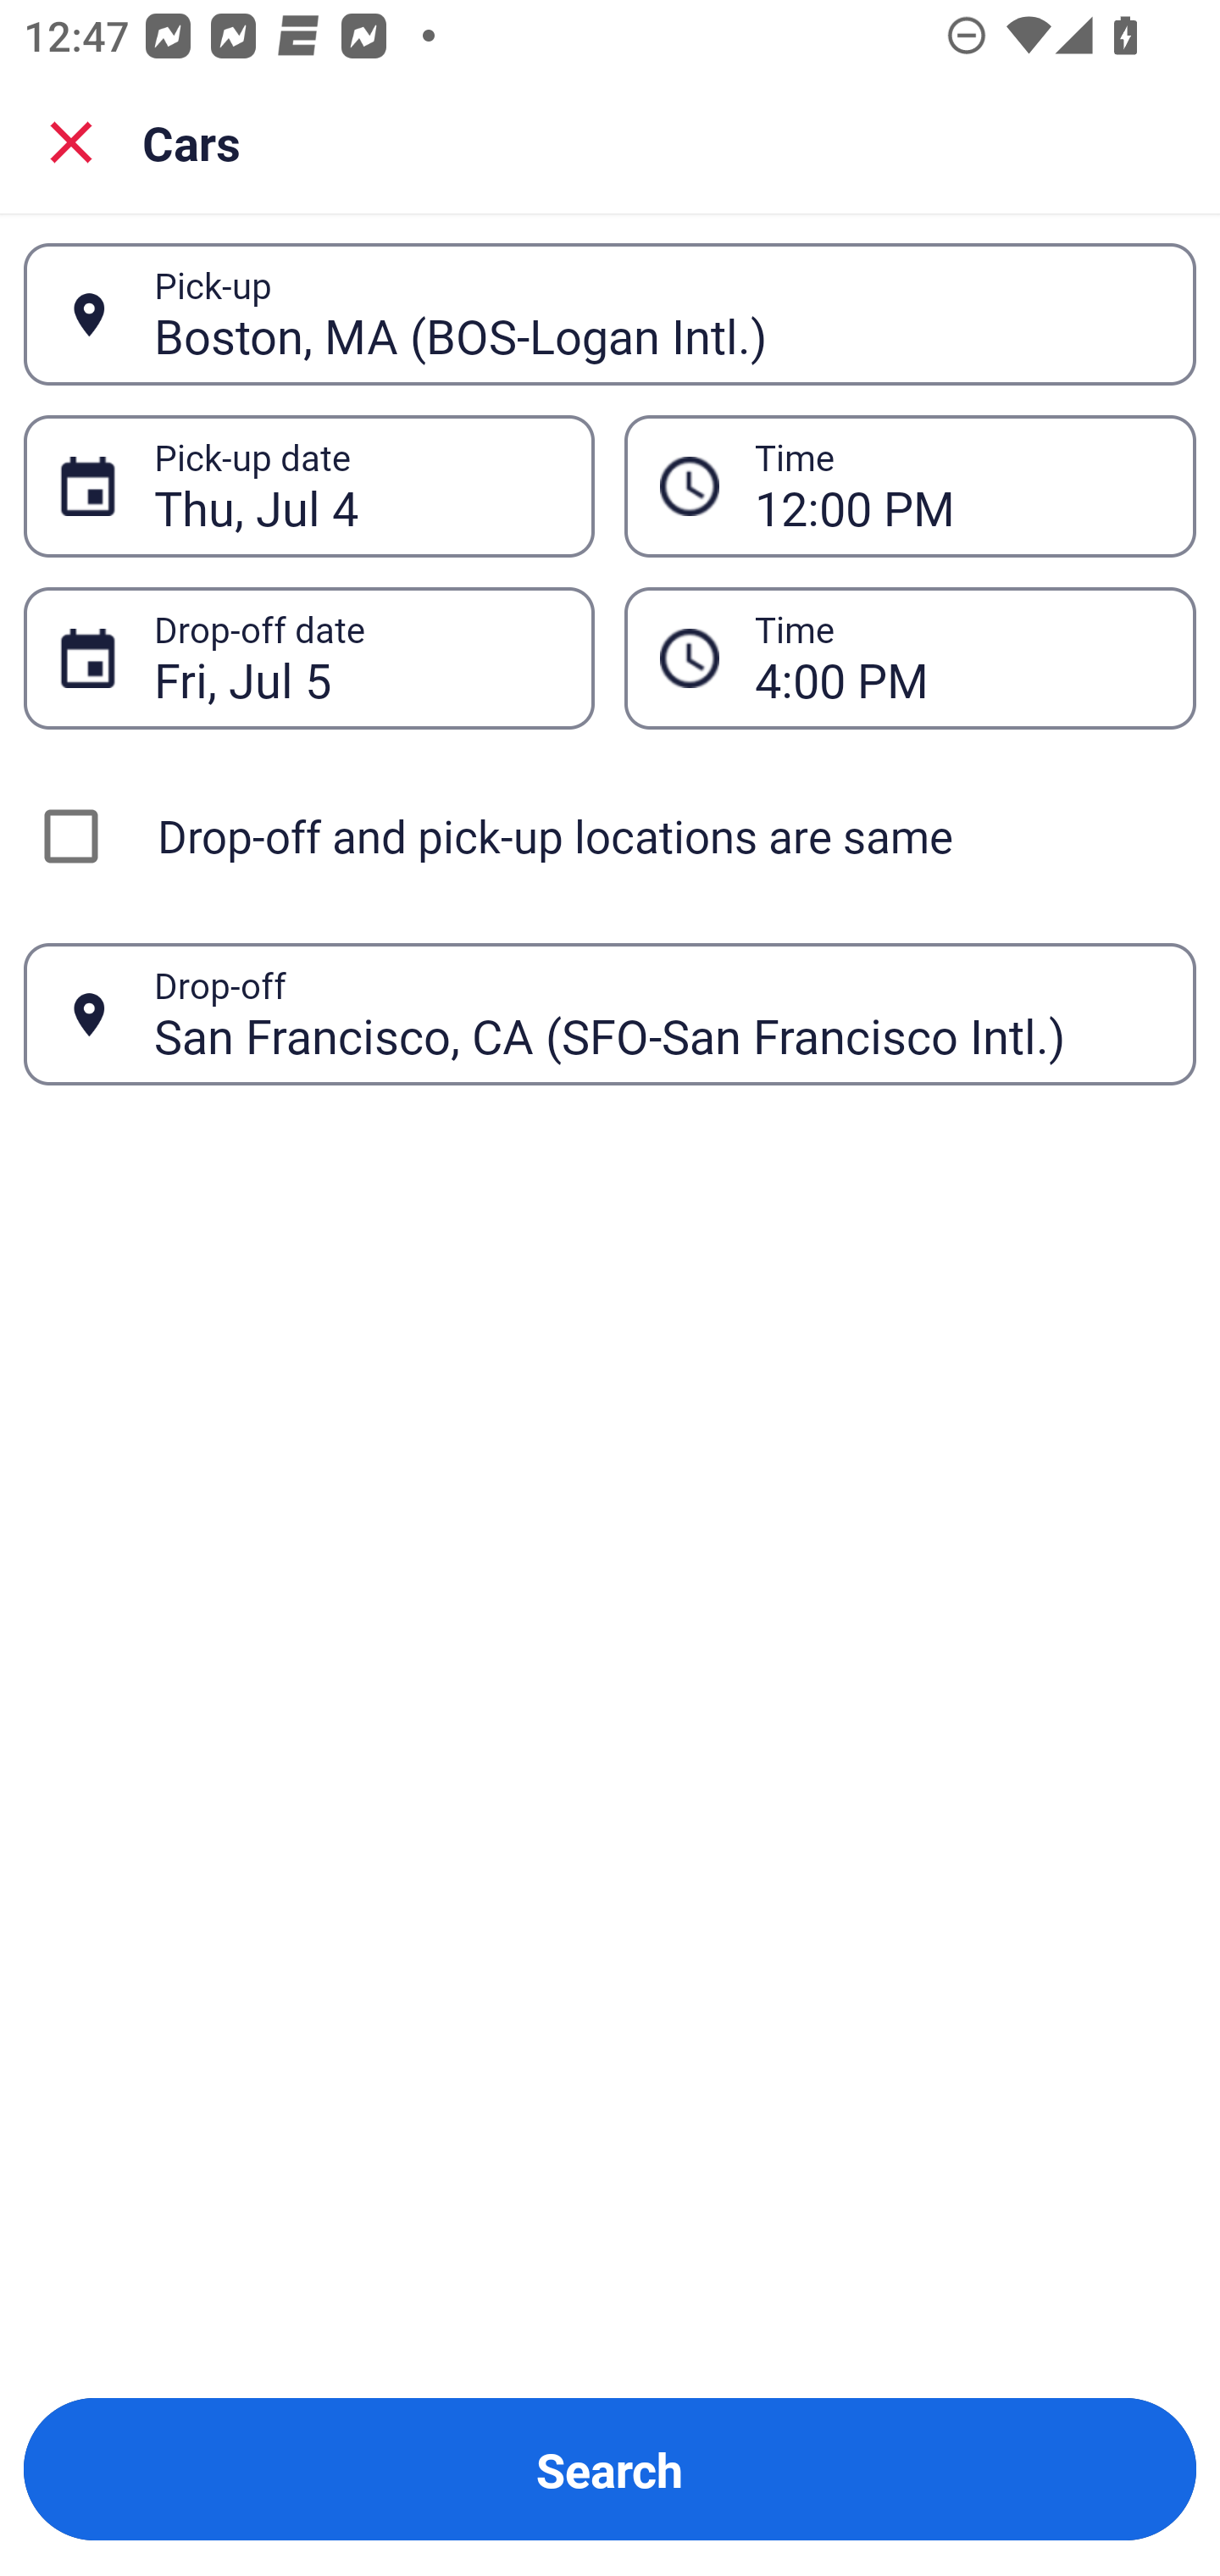 The image size is (1220, 2576). Describe the element at coordinates (910, 658) in the screenshot. I see `4:00 PM` at that location.